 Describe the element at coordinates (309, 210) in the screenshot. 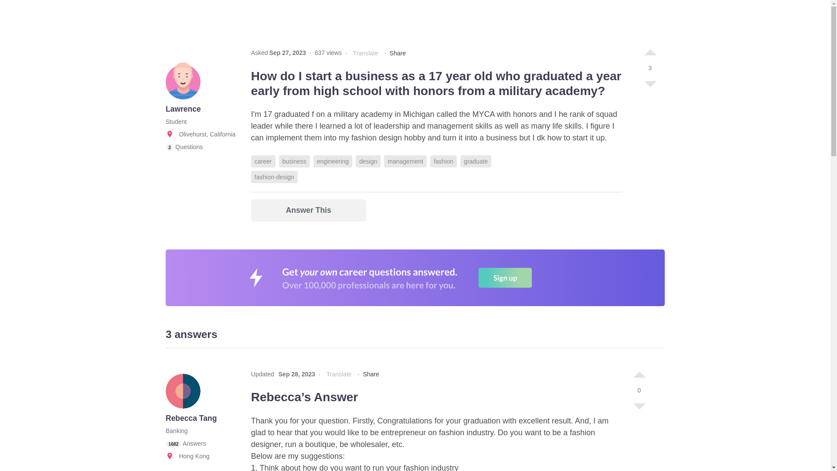

I see `Answer This` at that location.